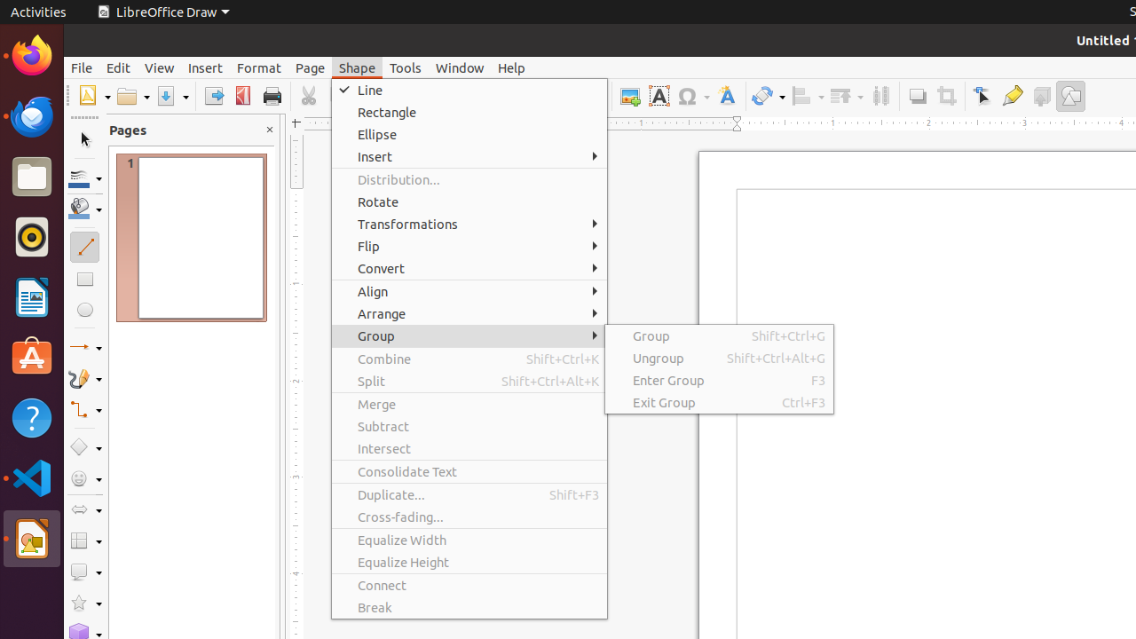 The width and height of the screenshot is (1136, 639). What do you see at coordinates (243, 96) in the screenshot?
I see `PDF` at bounding box center [243, 96].